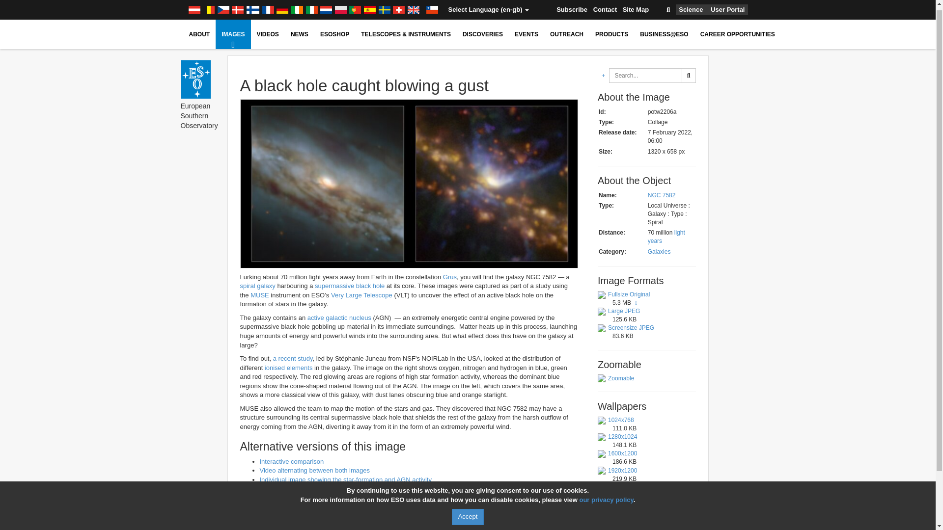  Describe the element at coordinates (605, 8) in the screenshot. I see `Contact` at that location.